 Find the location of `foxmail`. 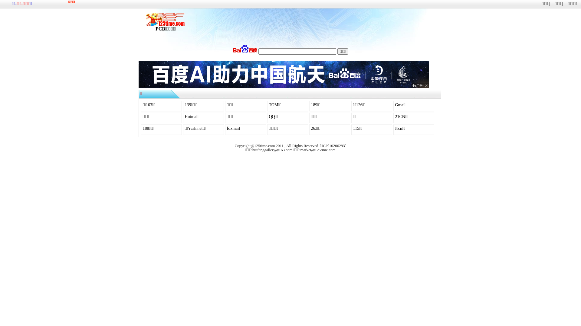

foxmail is located at coordinates (234, 129).